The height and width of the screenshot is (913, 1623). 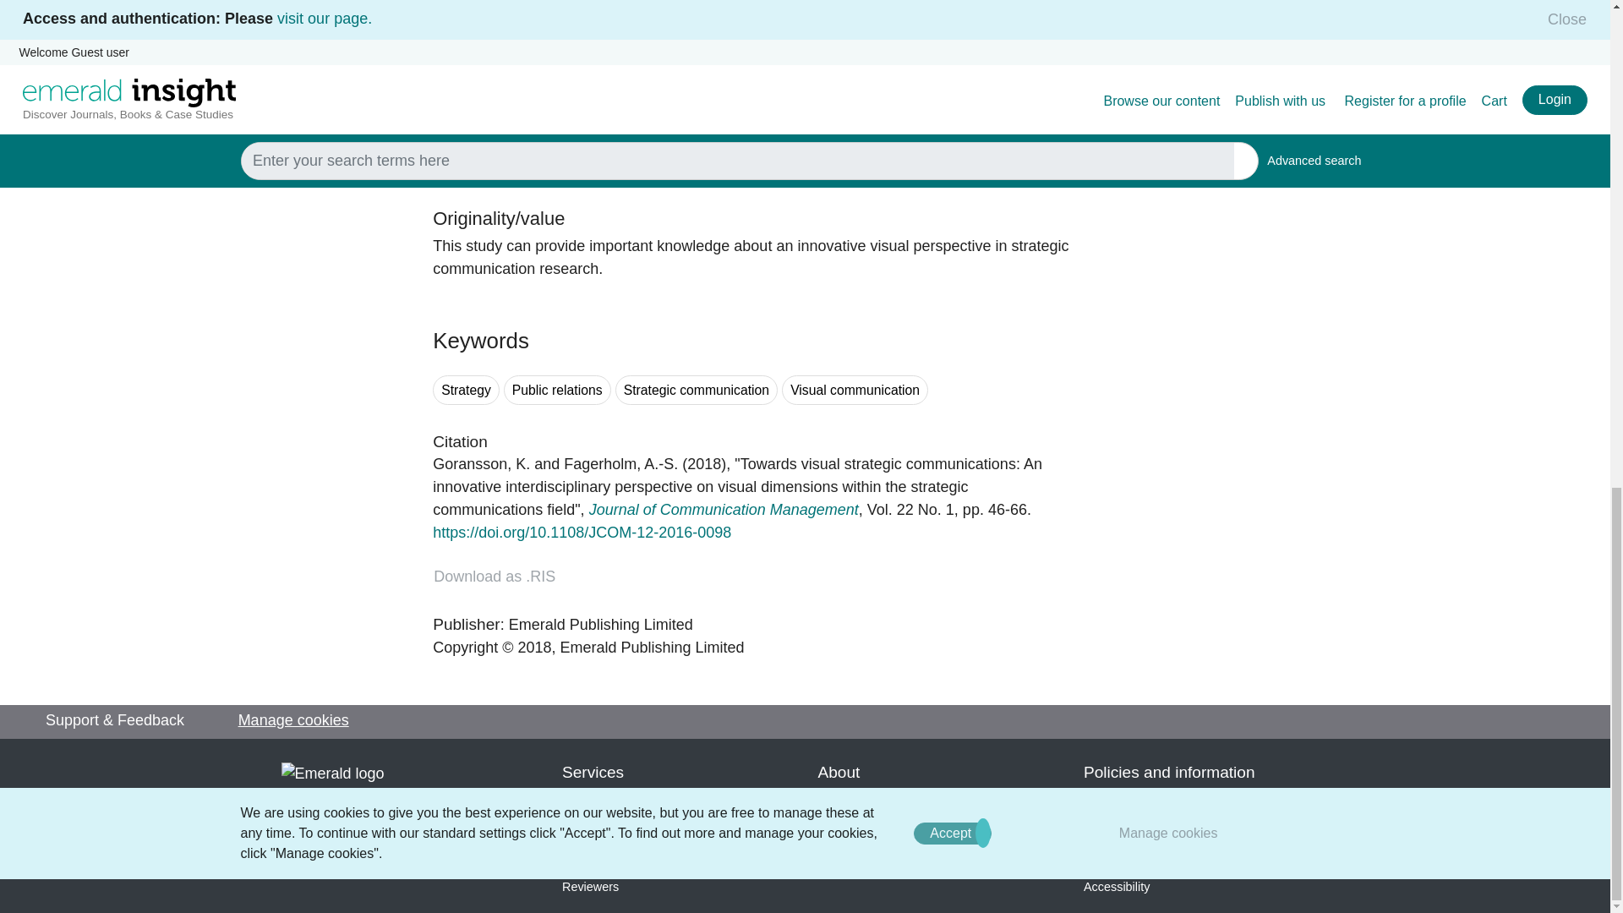 What do you see at coordinates (467, 390) in the screenshot?
I see `Search for keyword Strategy` at bounding box center [467, 390].